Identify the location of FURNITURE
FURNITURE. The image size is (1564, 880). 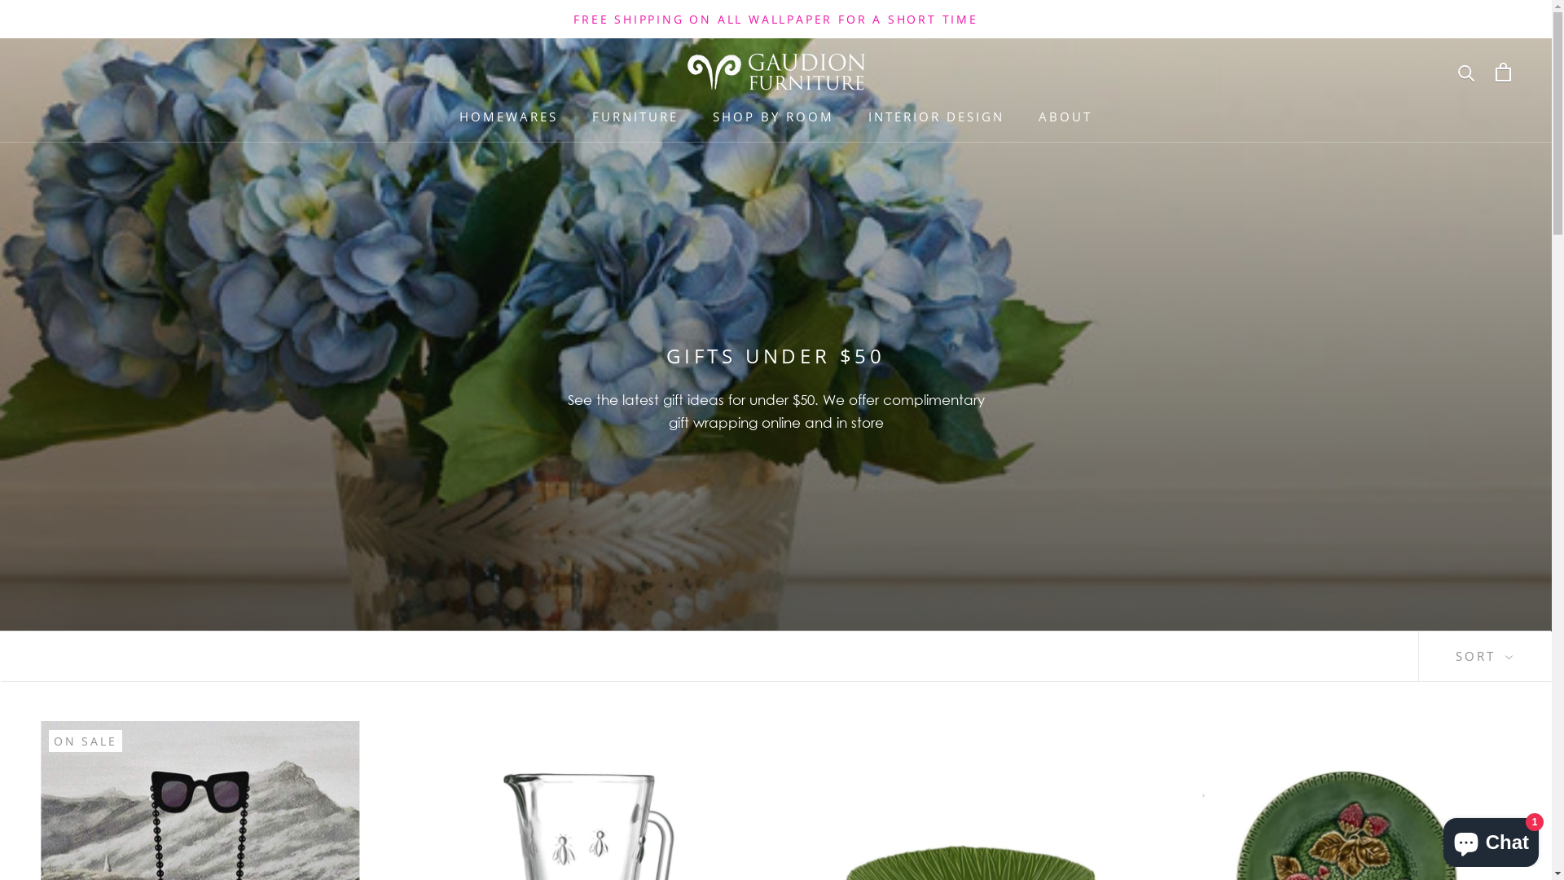
(635, 117).